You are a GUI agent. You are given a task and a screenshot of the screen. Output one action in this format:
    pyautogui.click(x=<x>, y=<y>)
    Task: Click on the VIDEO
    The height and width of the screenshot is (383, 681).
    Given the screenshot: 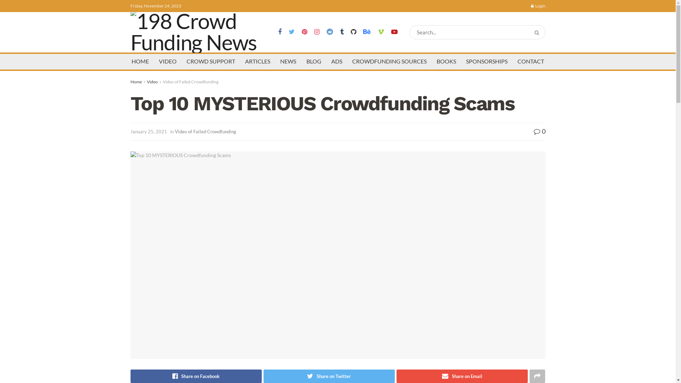 What is the action you would take?
    pyautogui.click(x=168, y=61)
    